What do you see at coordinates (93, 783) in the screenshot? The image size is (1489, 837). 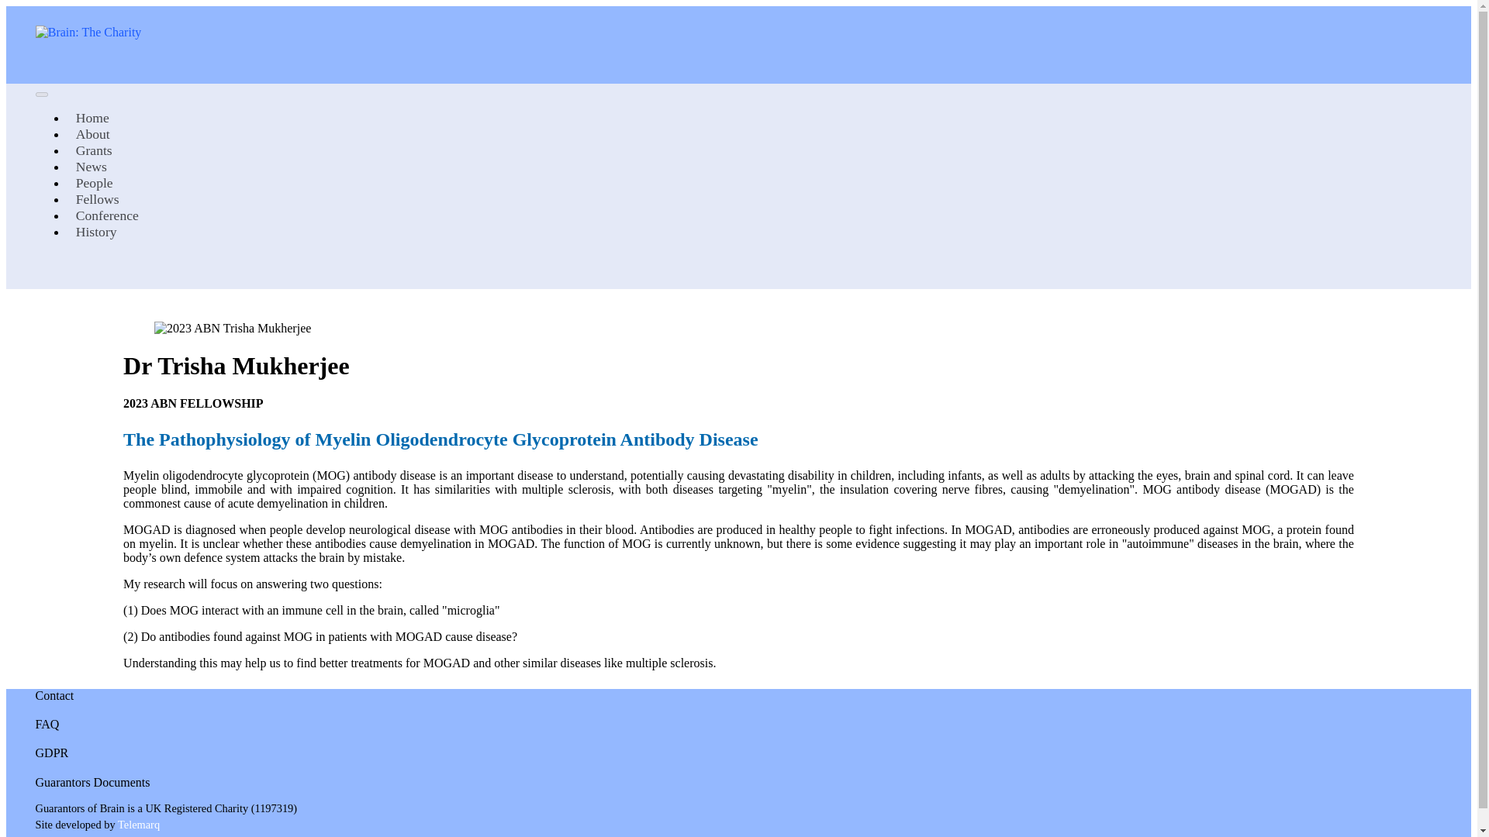 I see `Guarantors Documents` at bounding box center [93, 783].